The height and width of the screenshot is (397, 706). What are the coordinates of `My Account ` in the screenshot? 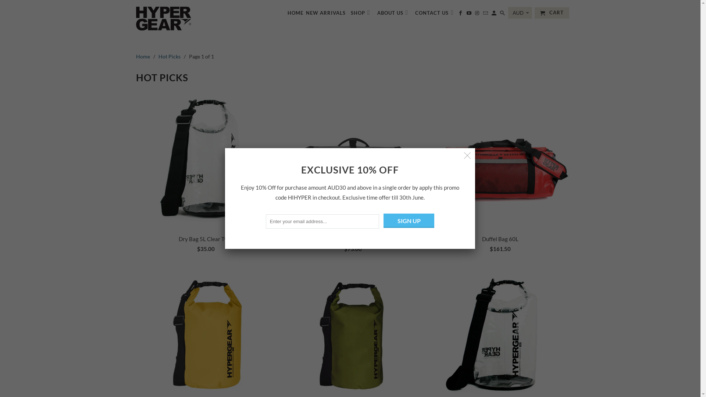 It's located at (495, 15).